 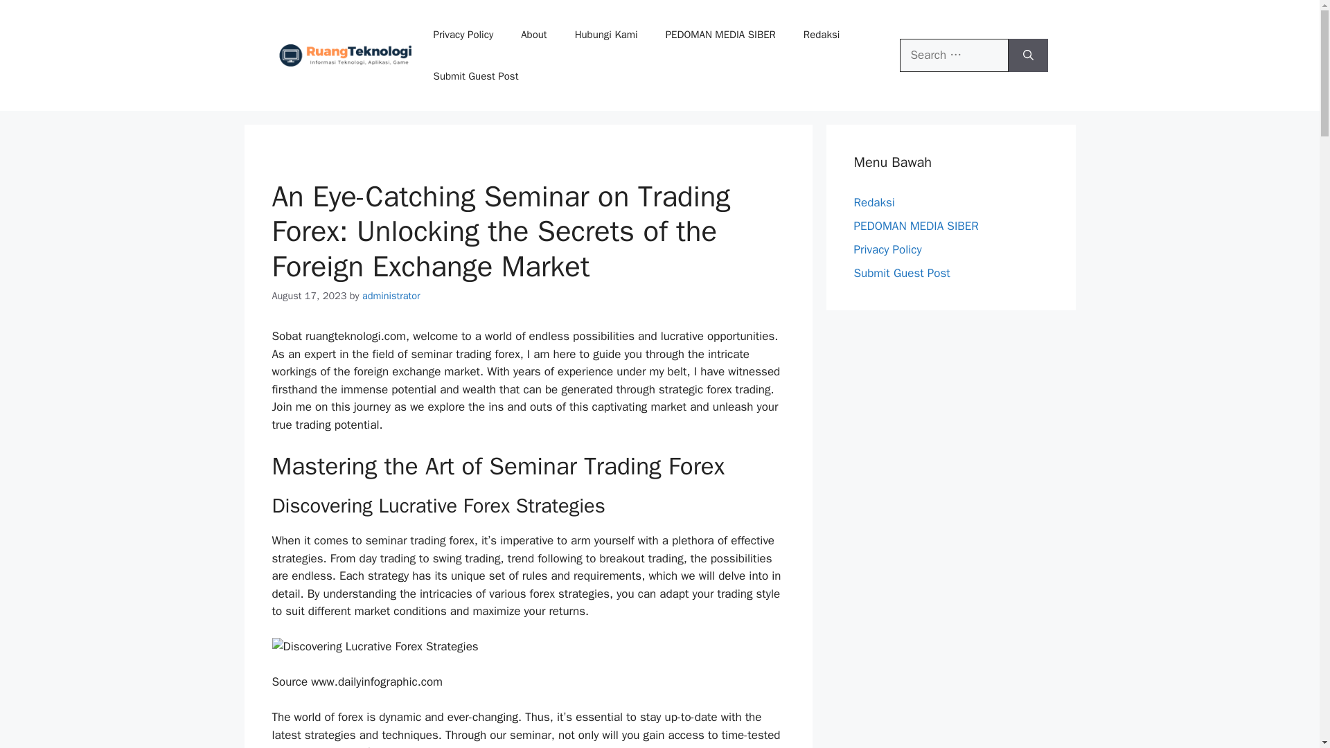 I want to click on Privacy Policy, so click(x=464, y=35).